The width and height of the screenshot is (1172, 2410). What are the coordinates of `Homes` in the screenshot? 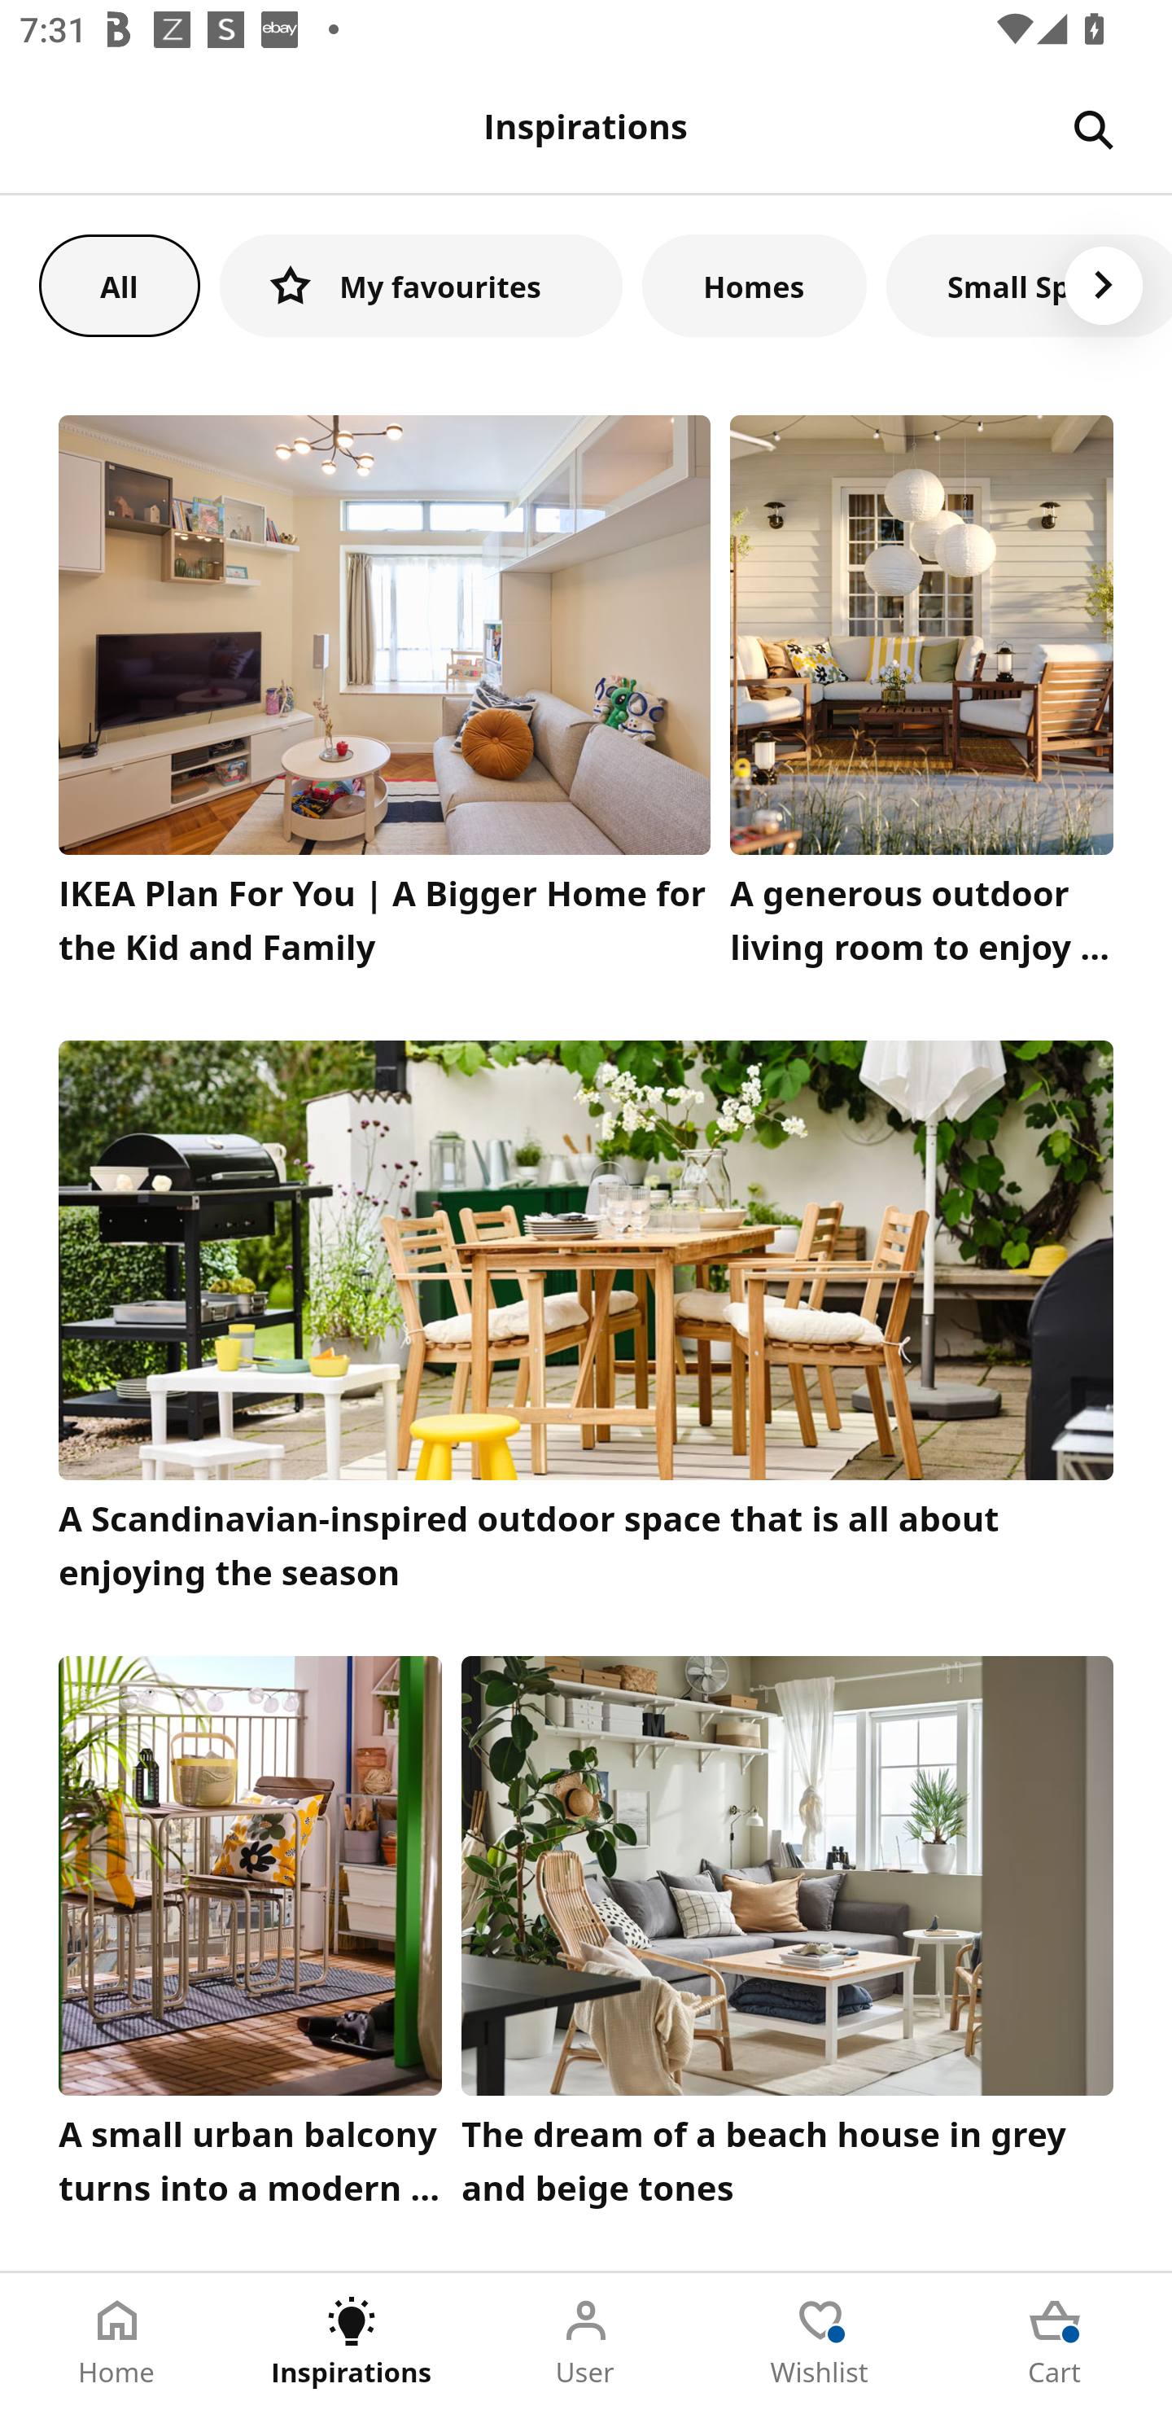 It's located at (754, 285).